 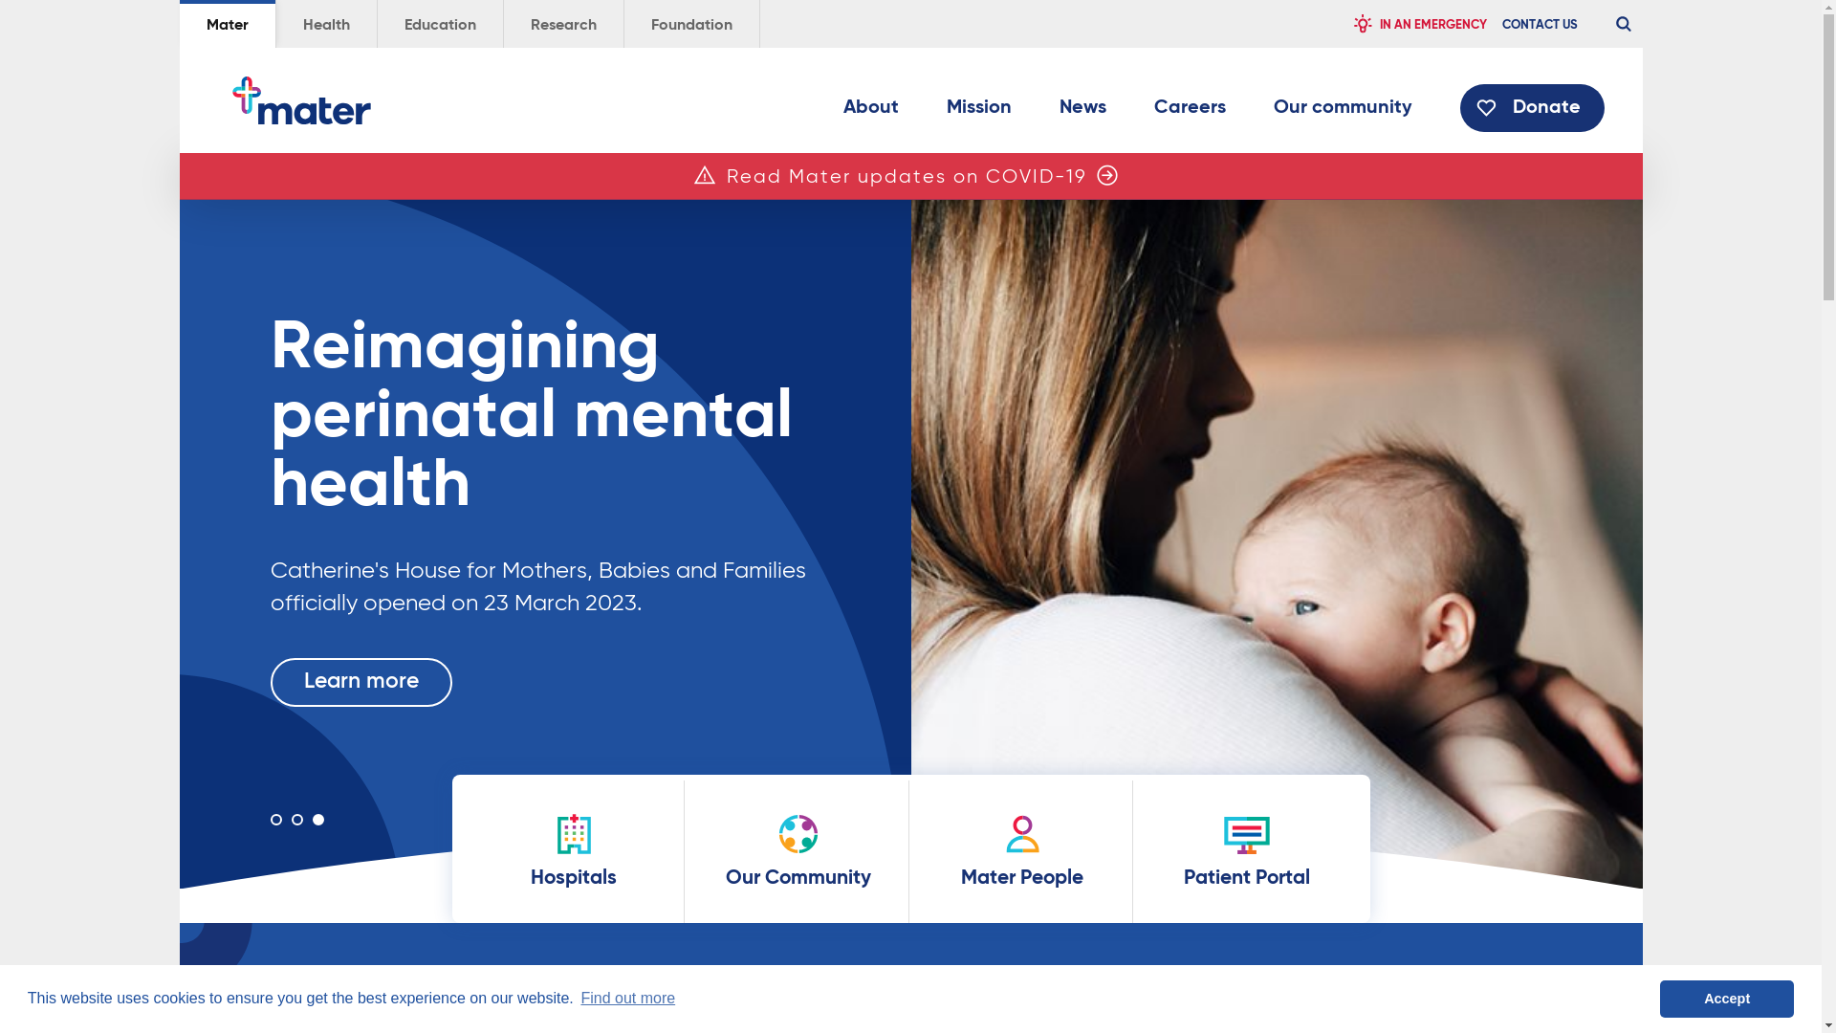 I want to click on Hospitals, so click(x=574, y=851).